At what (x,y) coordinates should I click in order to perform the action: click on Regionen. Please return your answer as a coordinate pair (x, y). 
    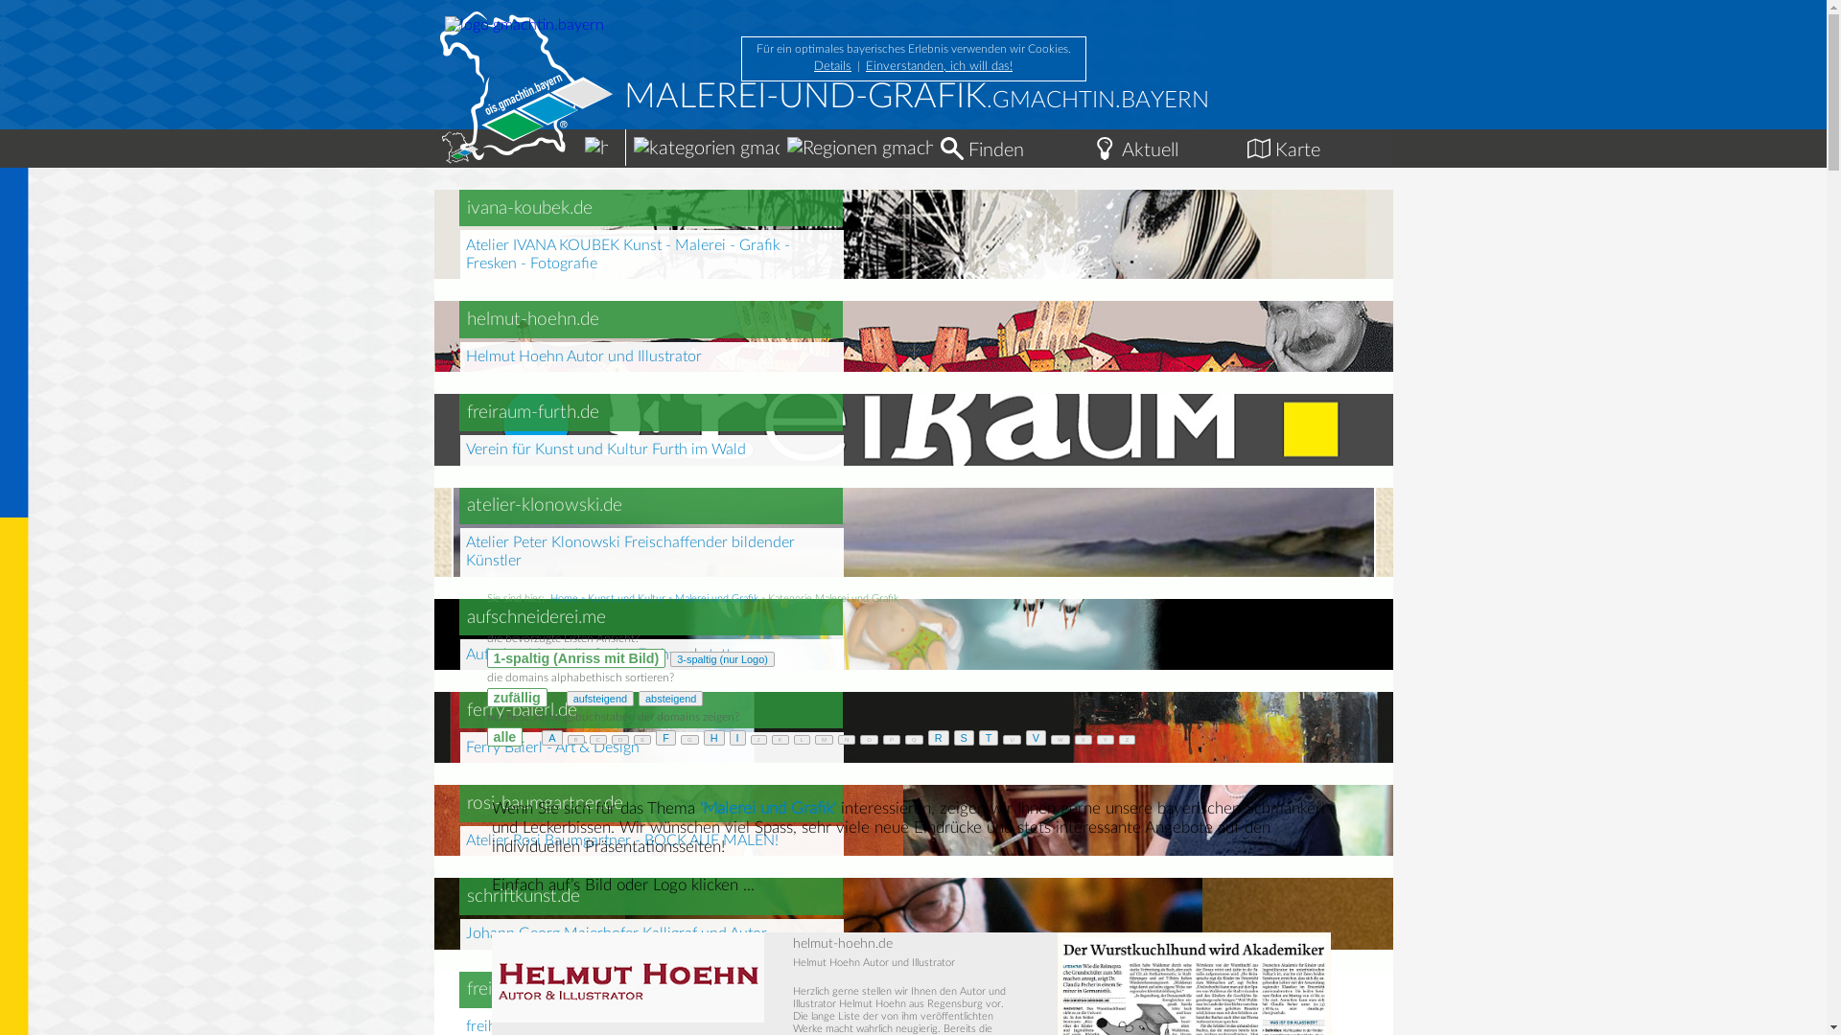
    Looking at the image, I should click on (855, 145).